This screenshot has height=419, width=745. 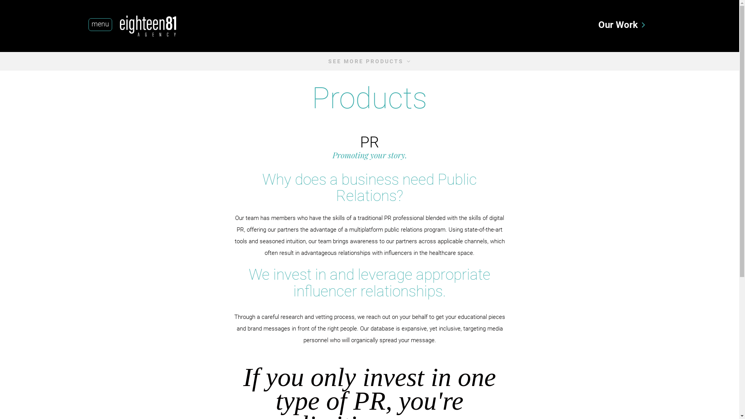 I want to click on Toggle navigation, so click(x=101, y=26).